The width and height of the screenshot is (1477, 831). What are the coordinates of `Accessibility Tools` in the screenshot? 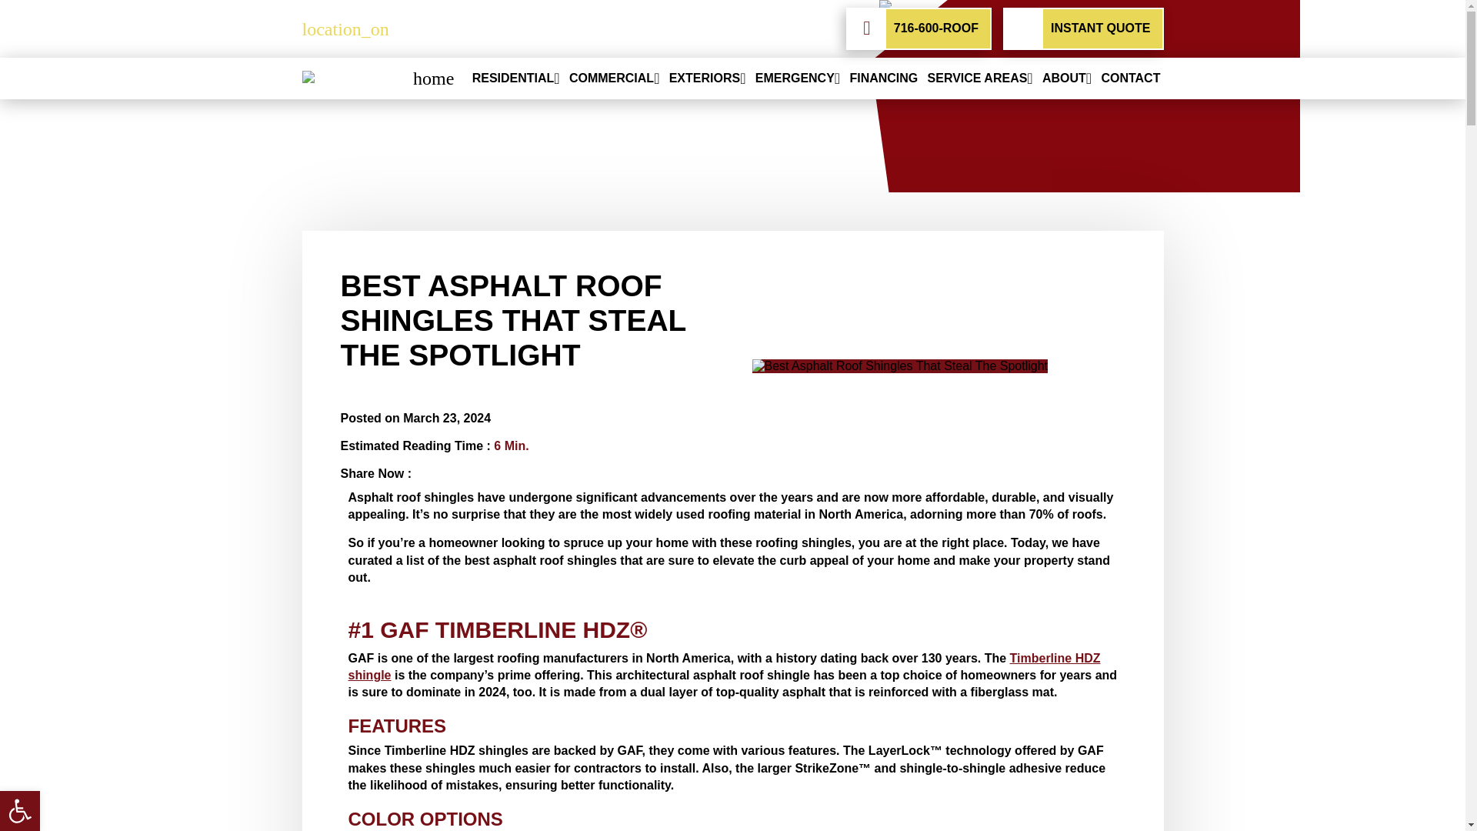 It's located at (20, 811).